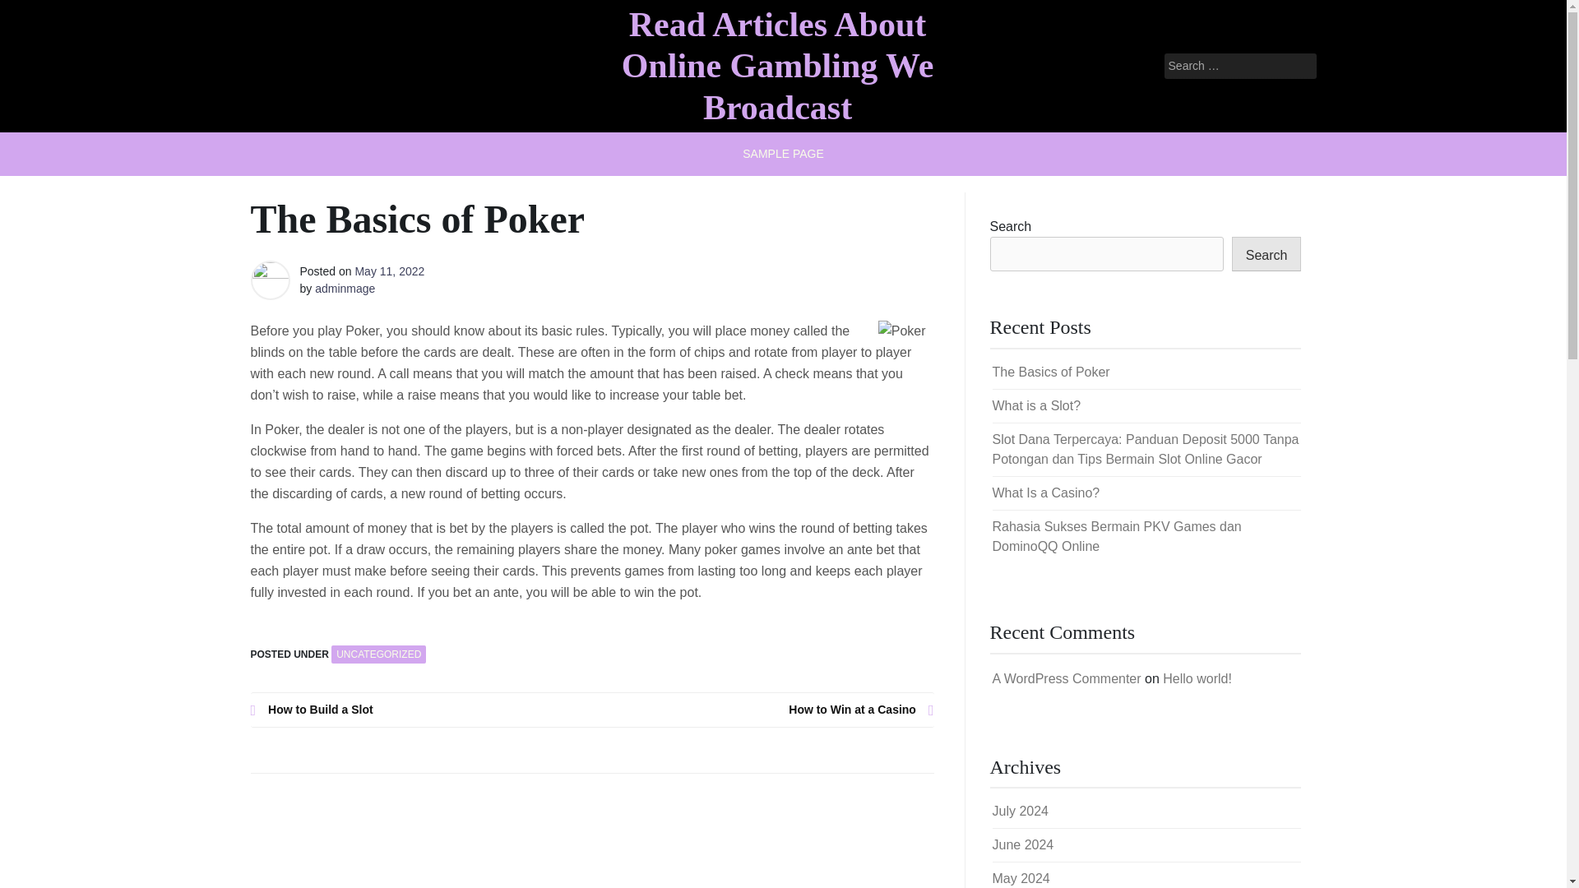 Image resolution: width=1579 pixels, height=888 pixels. What do you see at coordinates (1116, 536) in the screenshot?
I see `Rahasia Sukses Bermain PKV Games dan DominoQQ Online` at bounding box center [1116, 536].